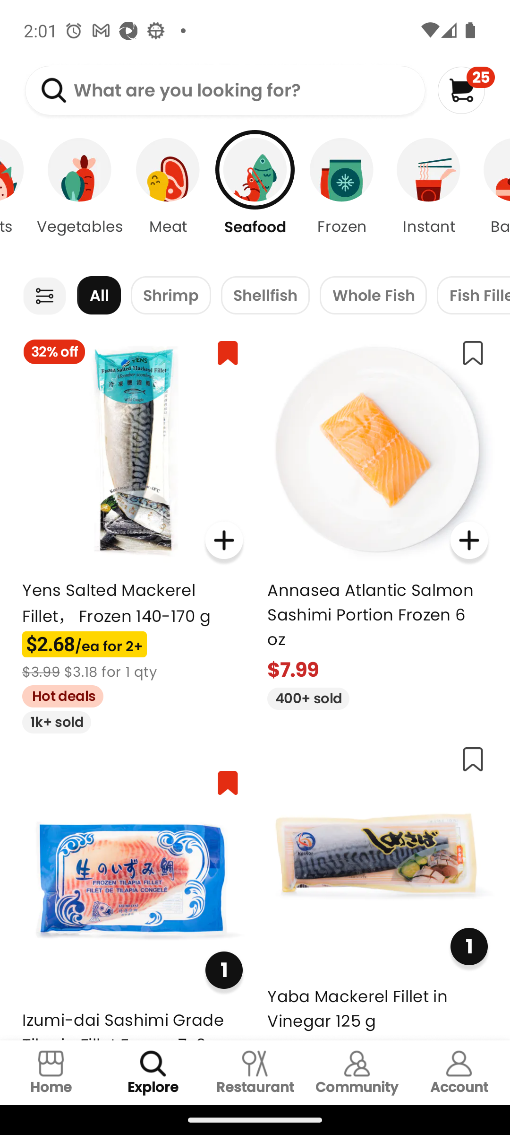 The image size is (510, 1135). I want to click on Seafood, so click(255, 199).